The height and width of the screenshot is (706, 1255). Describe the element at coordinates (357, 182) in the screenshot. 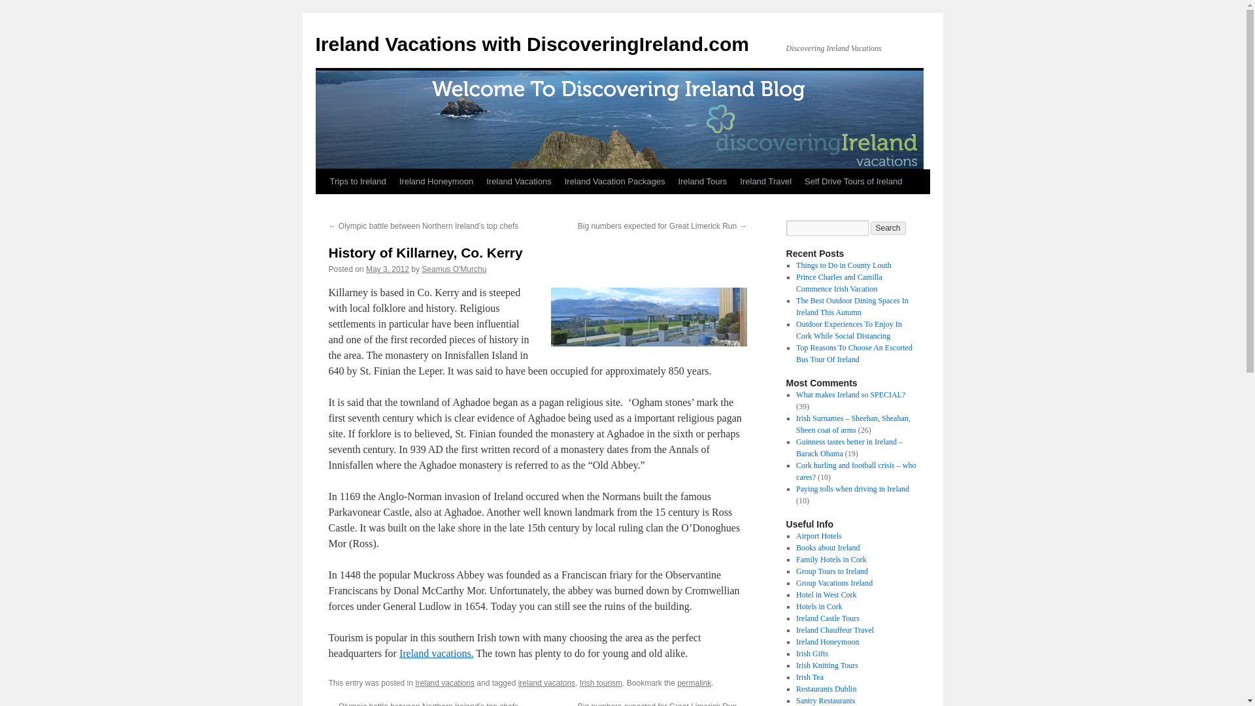

I see `Trips to Ireland` at that location.